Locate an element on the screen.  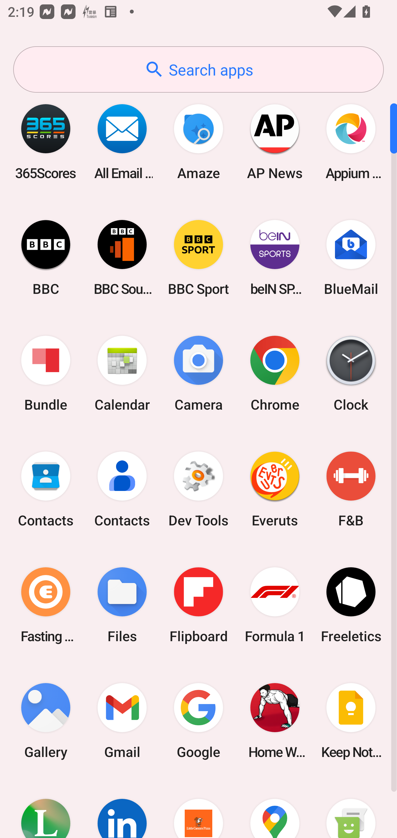
Gmail is located at coordinates (122, 721).